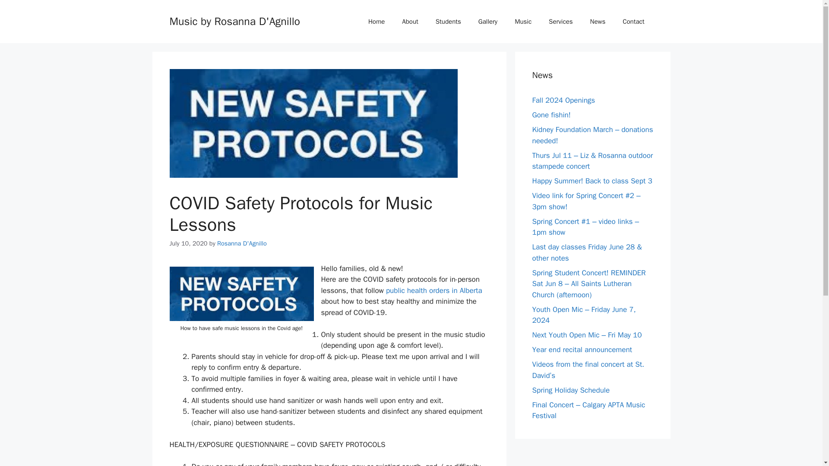 This screenshot has width=829, height=466. What do you see at coordinates (560, 22) in the screenshot?
I see `Services` at bounding box center [560, 22].